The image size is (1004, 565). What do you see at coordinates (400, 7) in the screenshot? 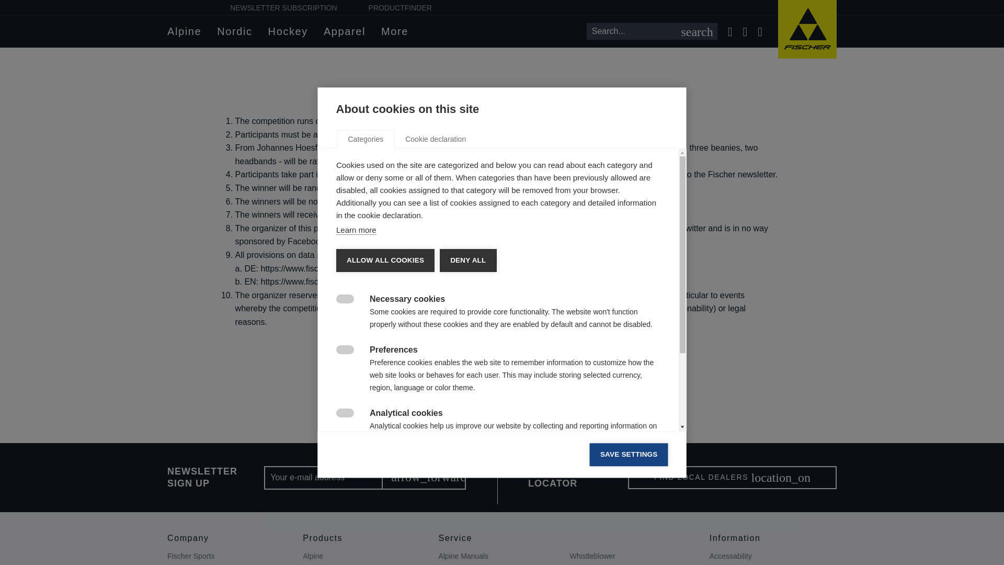
I see `PRODUCTFINDER` at bounding box center [400, 7].